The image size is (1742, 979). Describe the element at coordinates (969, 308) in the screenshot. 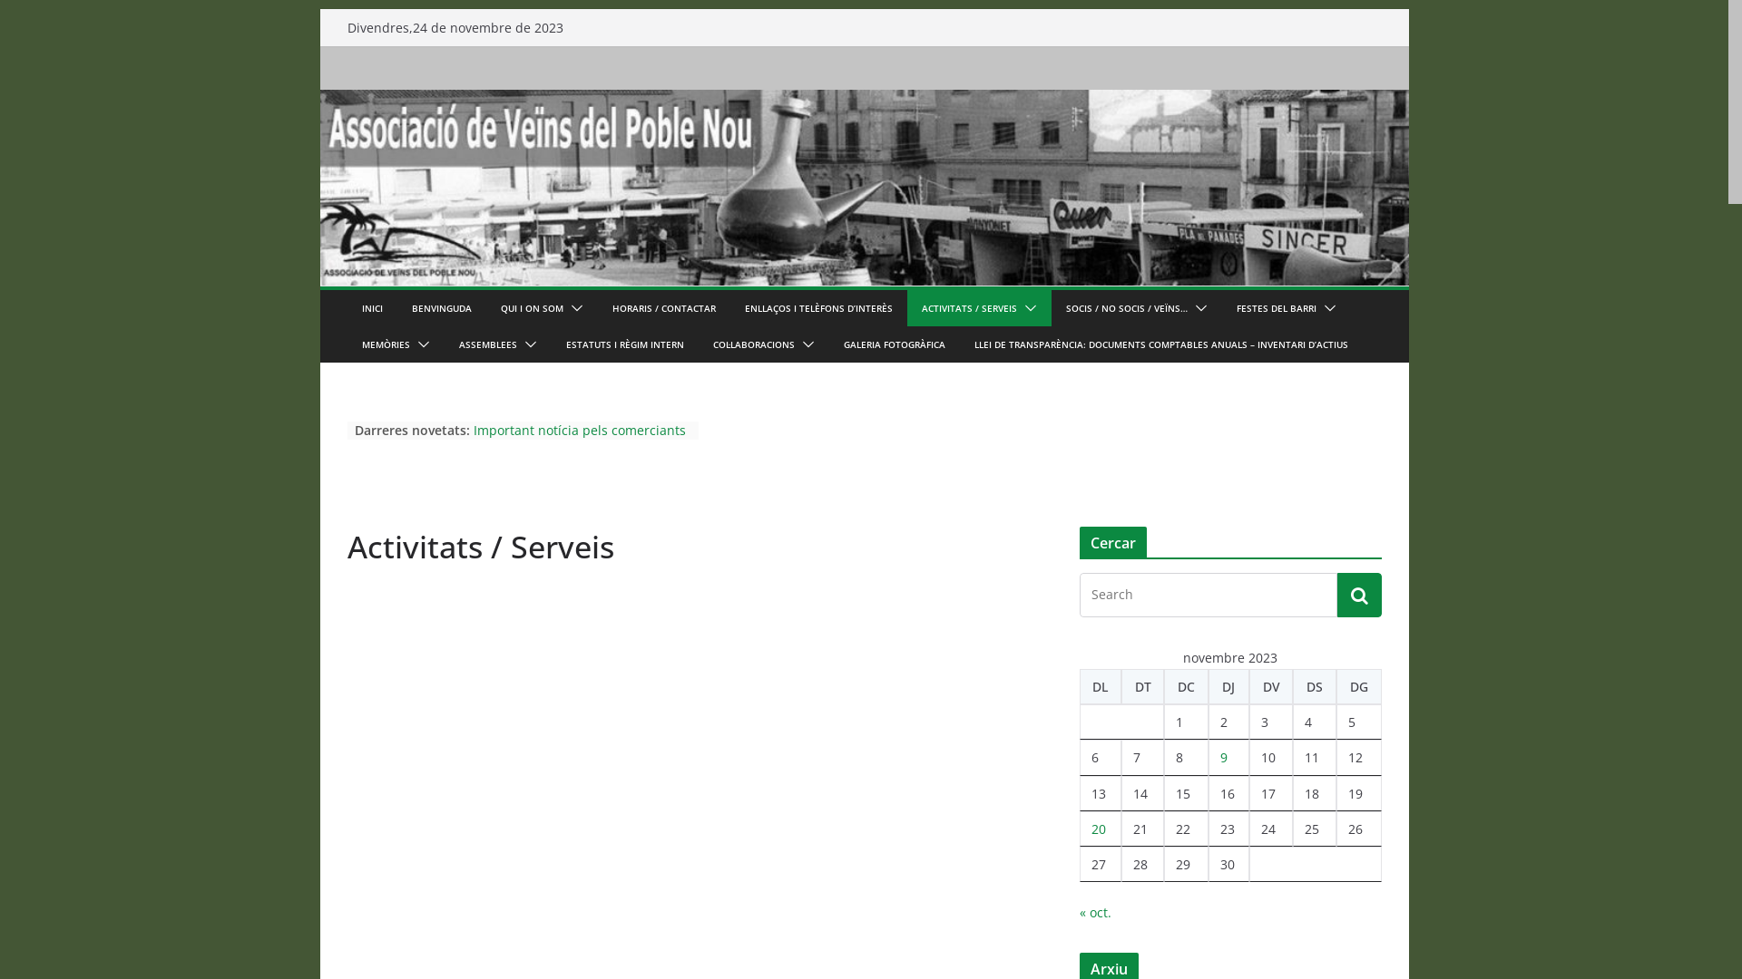

I see `ACTIVITATS / SERVEIS` at that location.